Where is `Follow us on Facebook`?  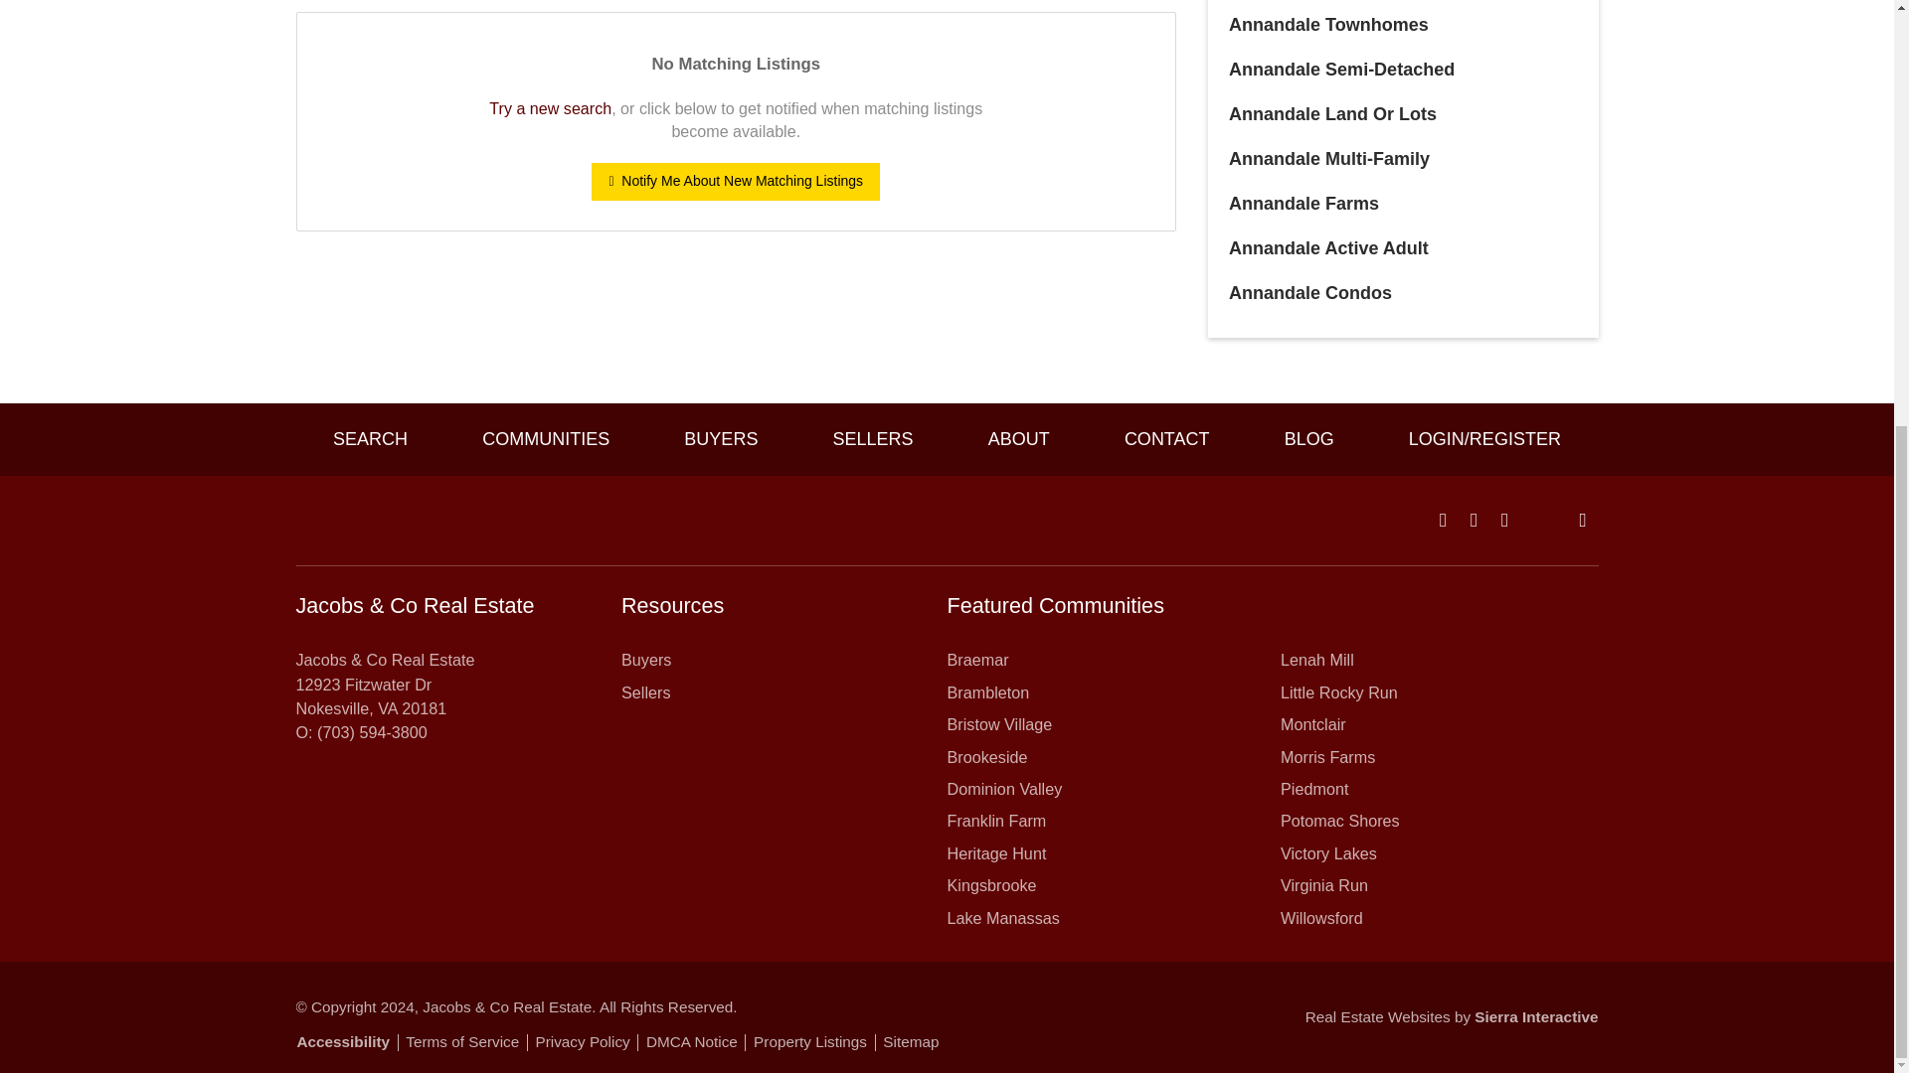
Follow us on Facebook is located at coordinates (1443, 521).